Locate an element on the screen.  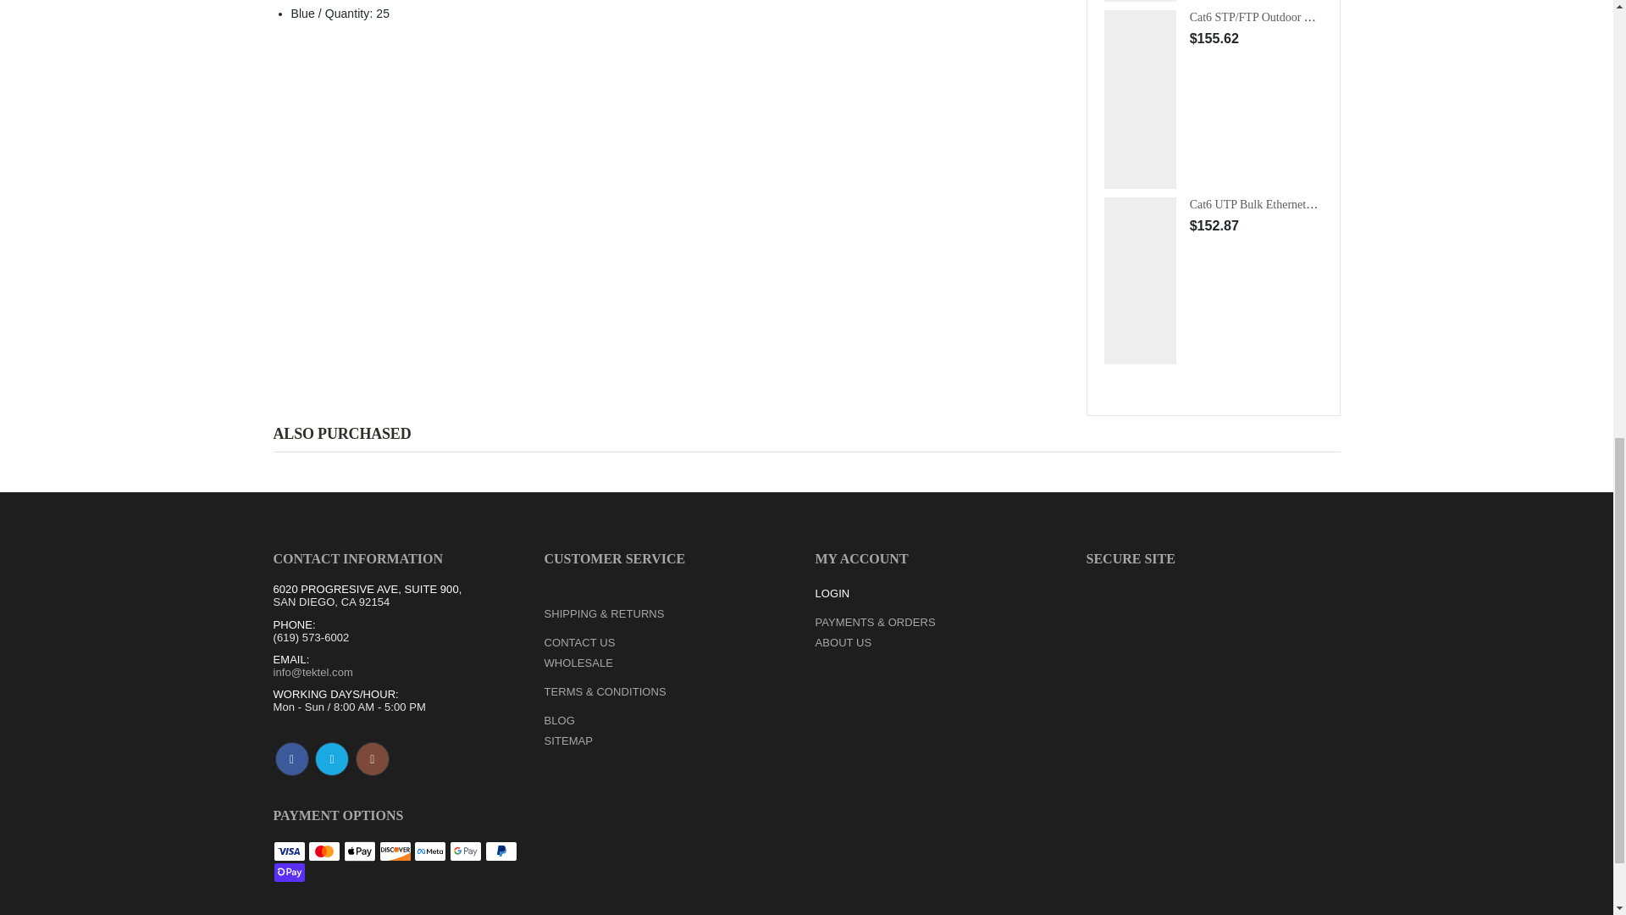
PayPal is located at coordinates (501, 851).